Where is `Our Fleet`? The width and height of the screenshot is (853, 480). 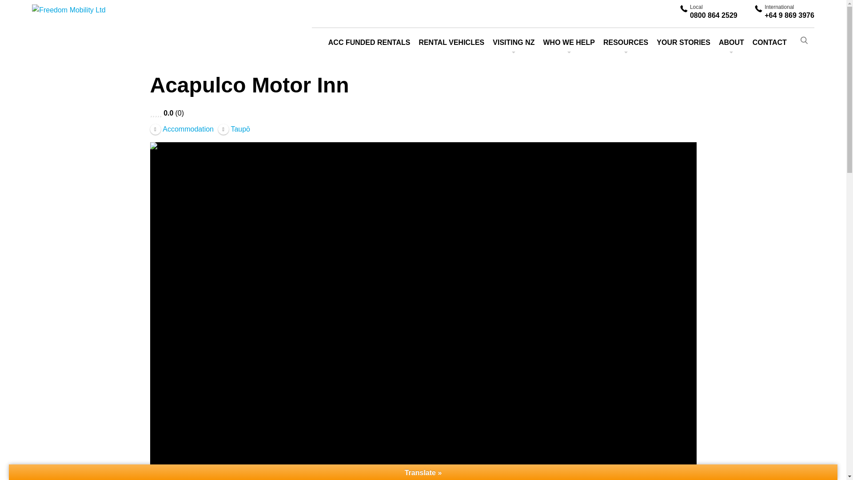 Our Fleet is located at coordinates (451, 42).